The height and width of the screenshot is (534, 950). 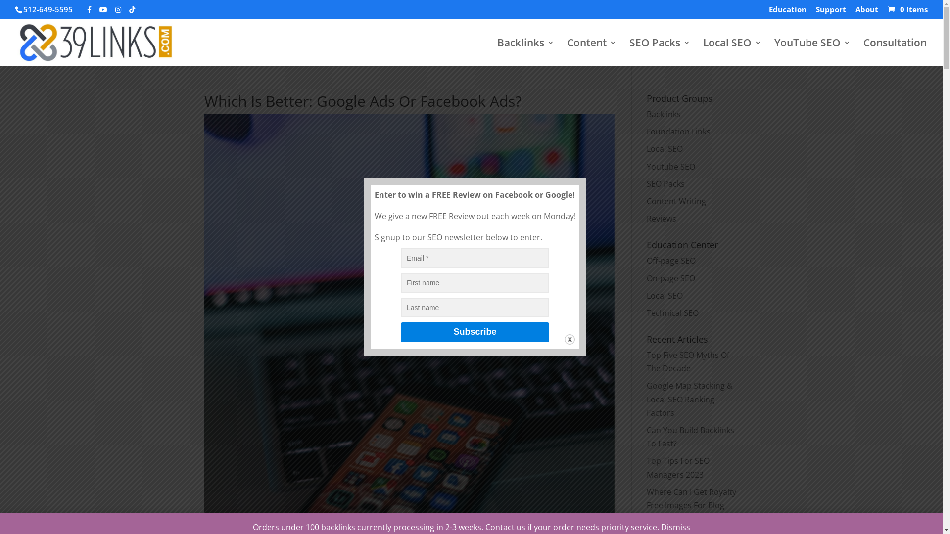 What do you see at coordinates (475, 332) in the screenshot?
I see `Subscribe` at bounding box center [475, 332].